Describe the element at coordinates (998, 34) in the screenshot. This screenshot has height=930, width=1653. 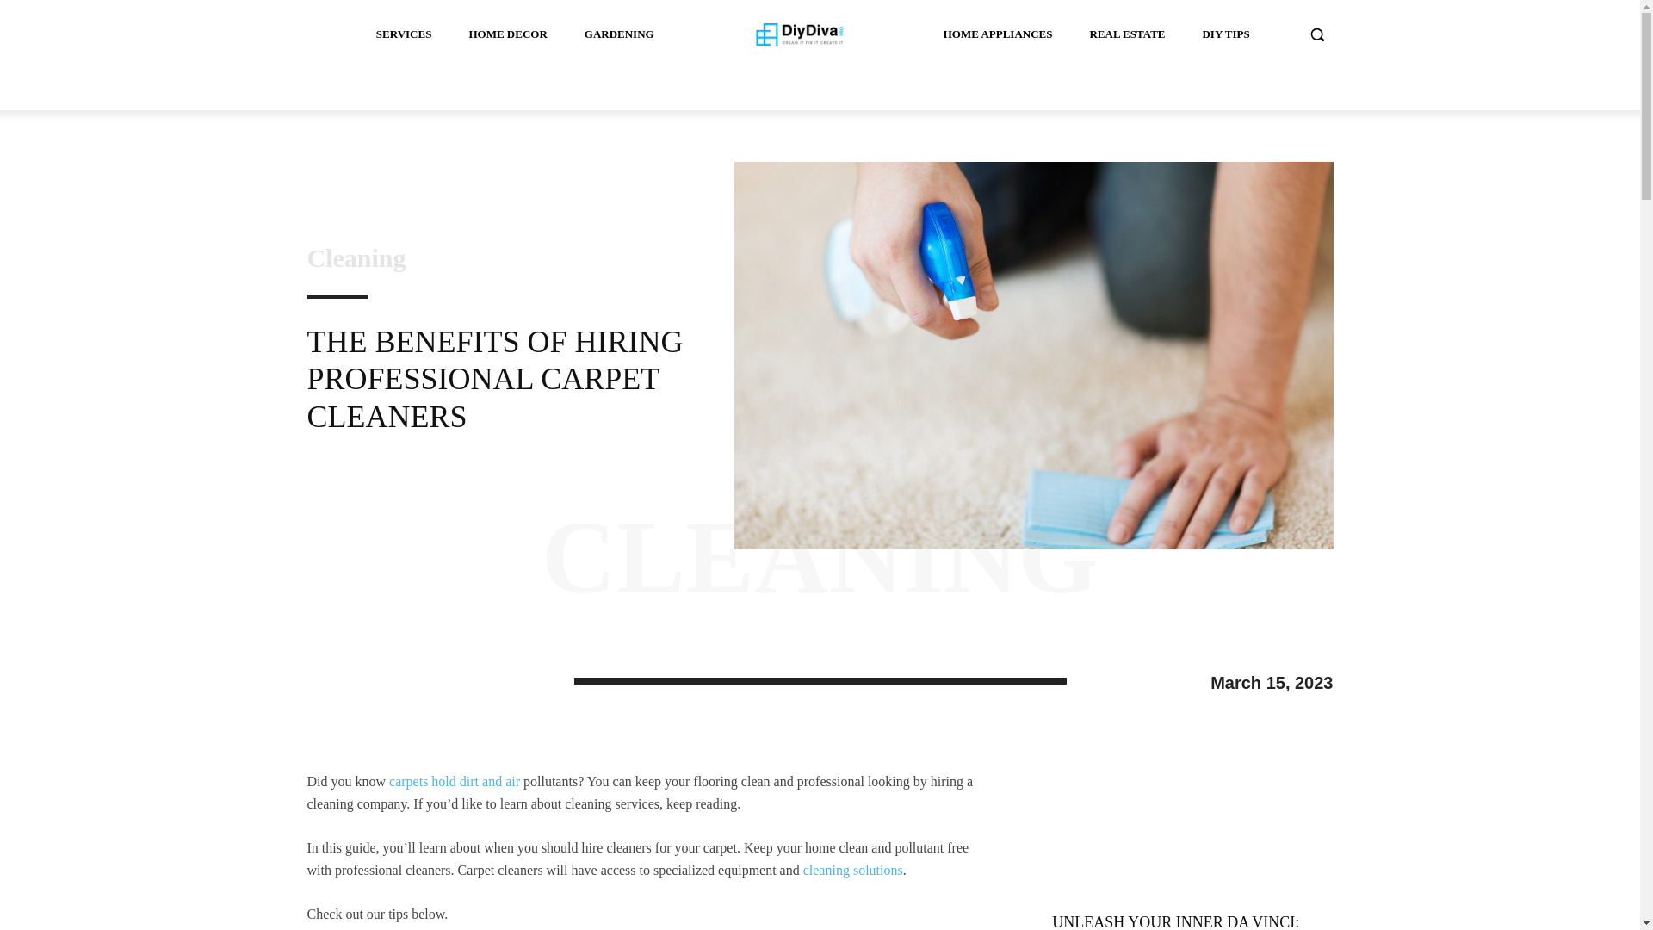
I see `HOME APPLIANCES` at that location.